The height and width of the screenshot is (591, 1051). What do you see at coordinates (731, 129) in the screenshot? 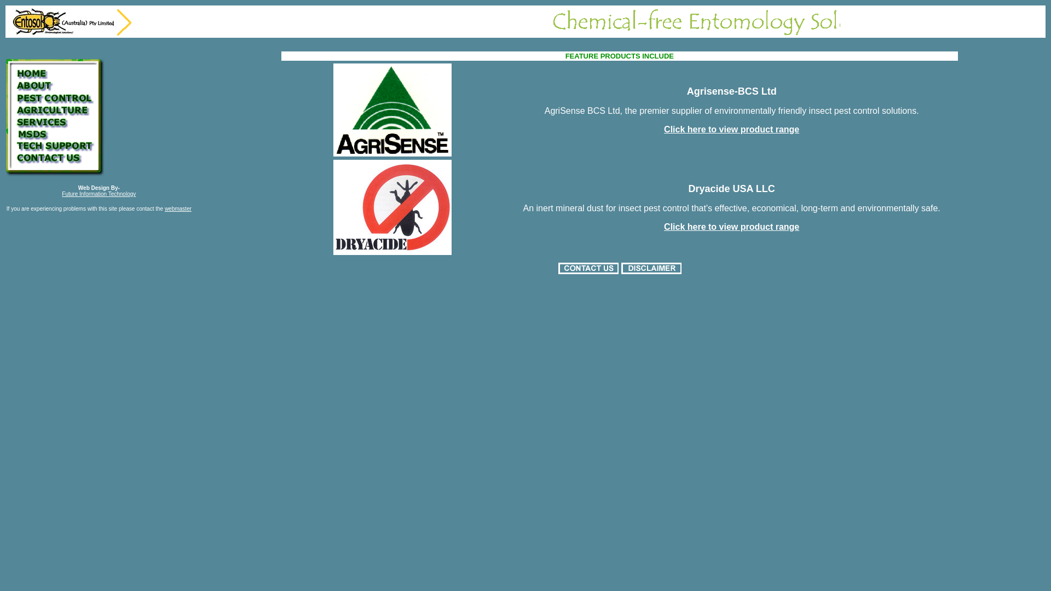
I see `Click here to view product range` at bounding box center [731, 129].